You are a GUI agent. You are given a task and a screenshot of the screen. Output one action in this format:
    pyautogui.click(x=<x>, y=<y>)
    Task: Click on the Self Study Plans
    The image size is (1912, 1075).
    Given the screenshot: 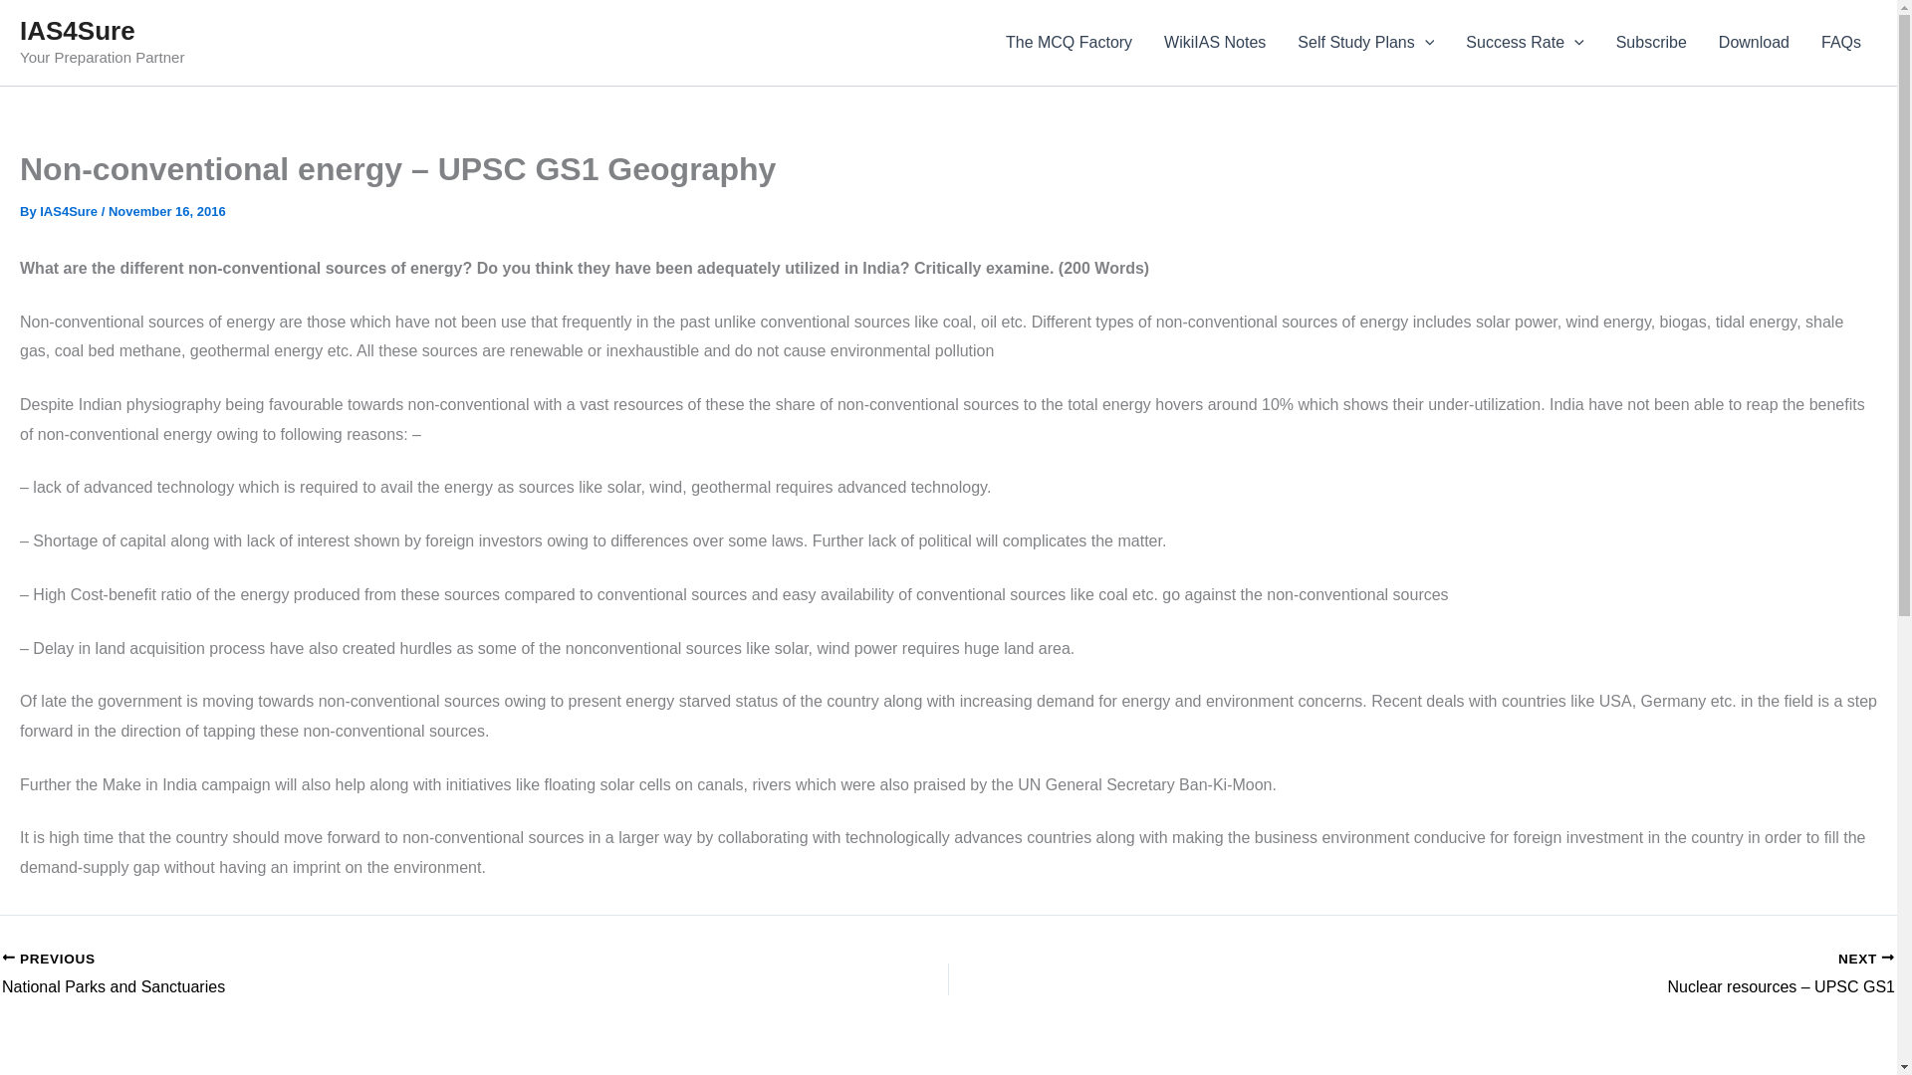 What is the action you would take?
    pyautogui.click(x=1364, y=43)
    